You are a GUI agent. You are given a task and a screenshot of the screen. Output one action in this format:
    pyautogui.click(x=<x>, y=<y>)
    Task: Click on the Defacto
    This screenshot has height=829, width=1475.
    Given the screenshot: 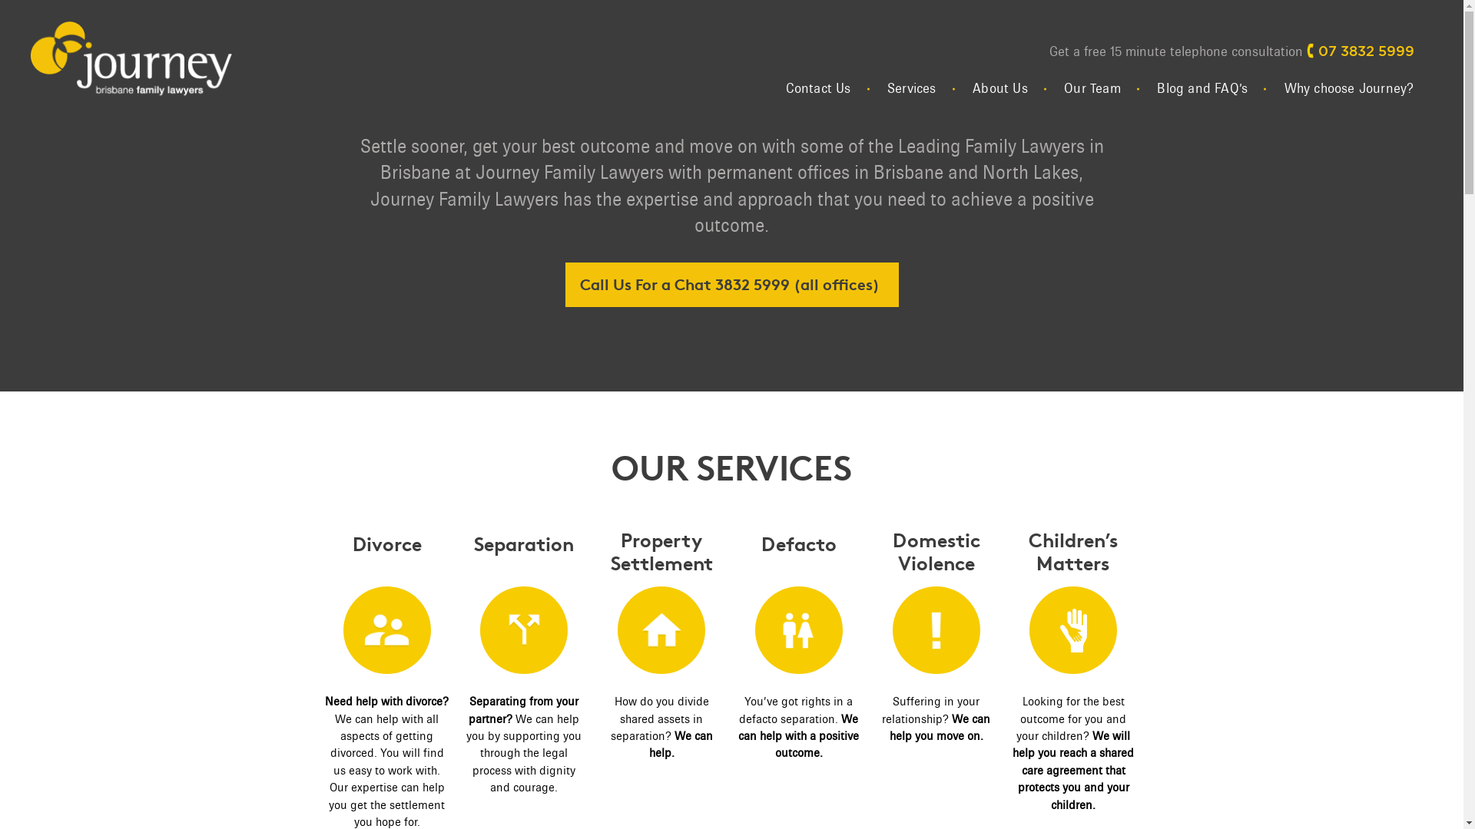 What is the action you would take?
    pyautogui.click(x=799, y=654)
    